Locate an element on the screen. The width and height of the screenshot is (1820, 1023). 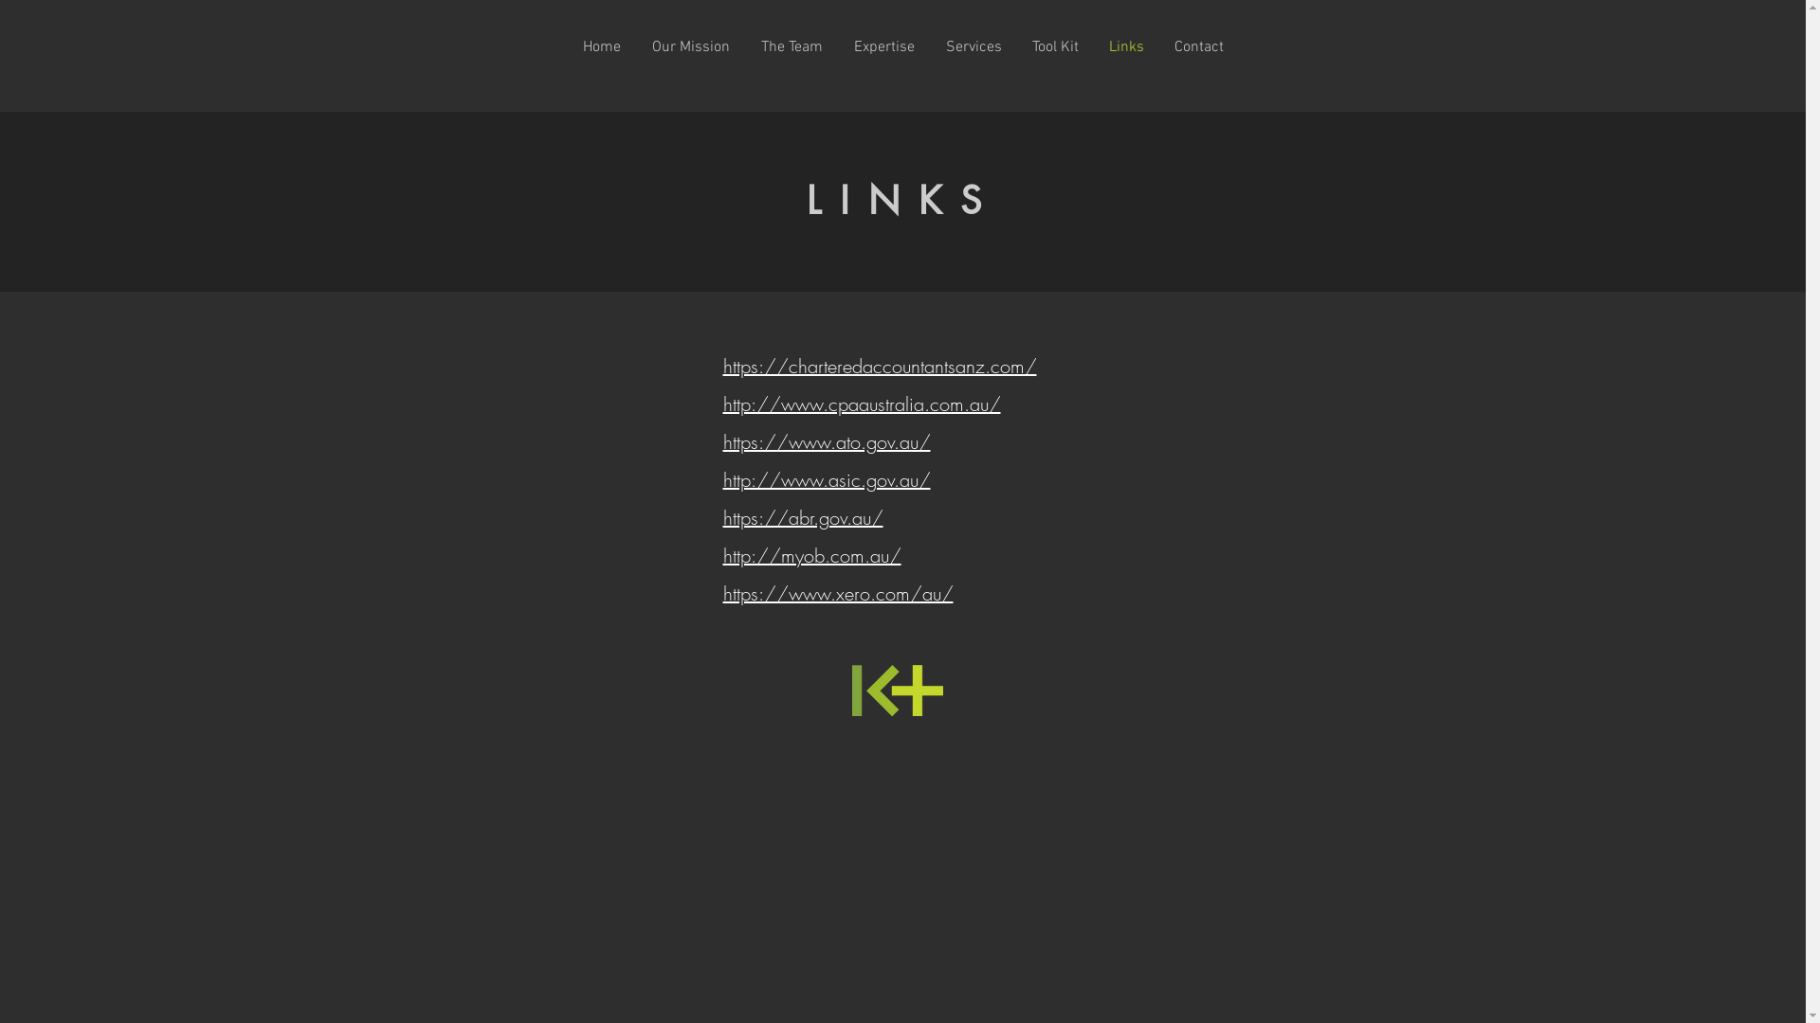
Services is located at coordinates (974, 47).